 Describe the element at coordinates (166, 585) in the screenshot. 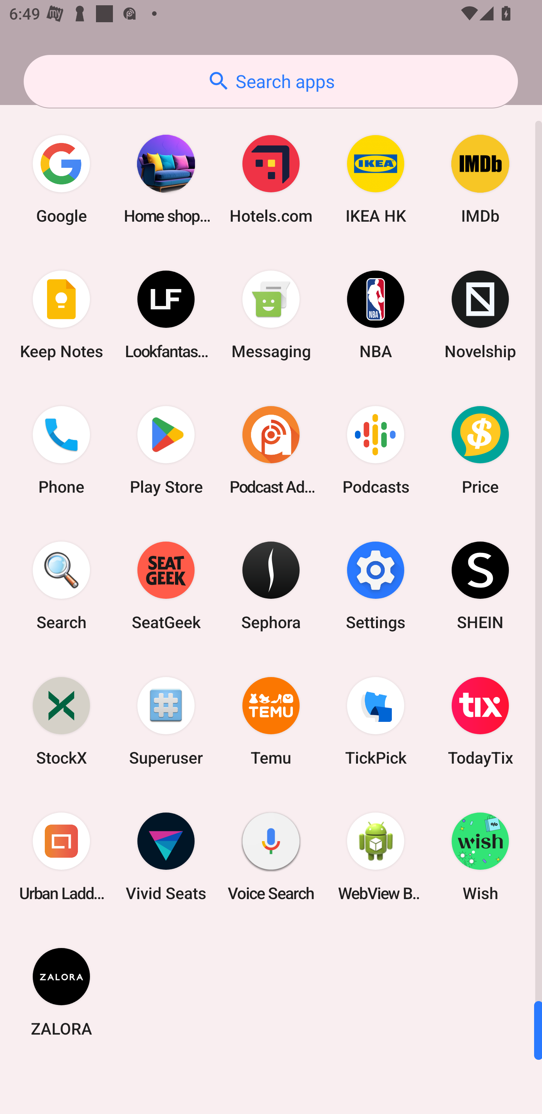

I see `SeatGeek` at that location.